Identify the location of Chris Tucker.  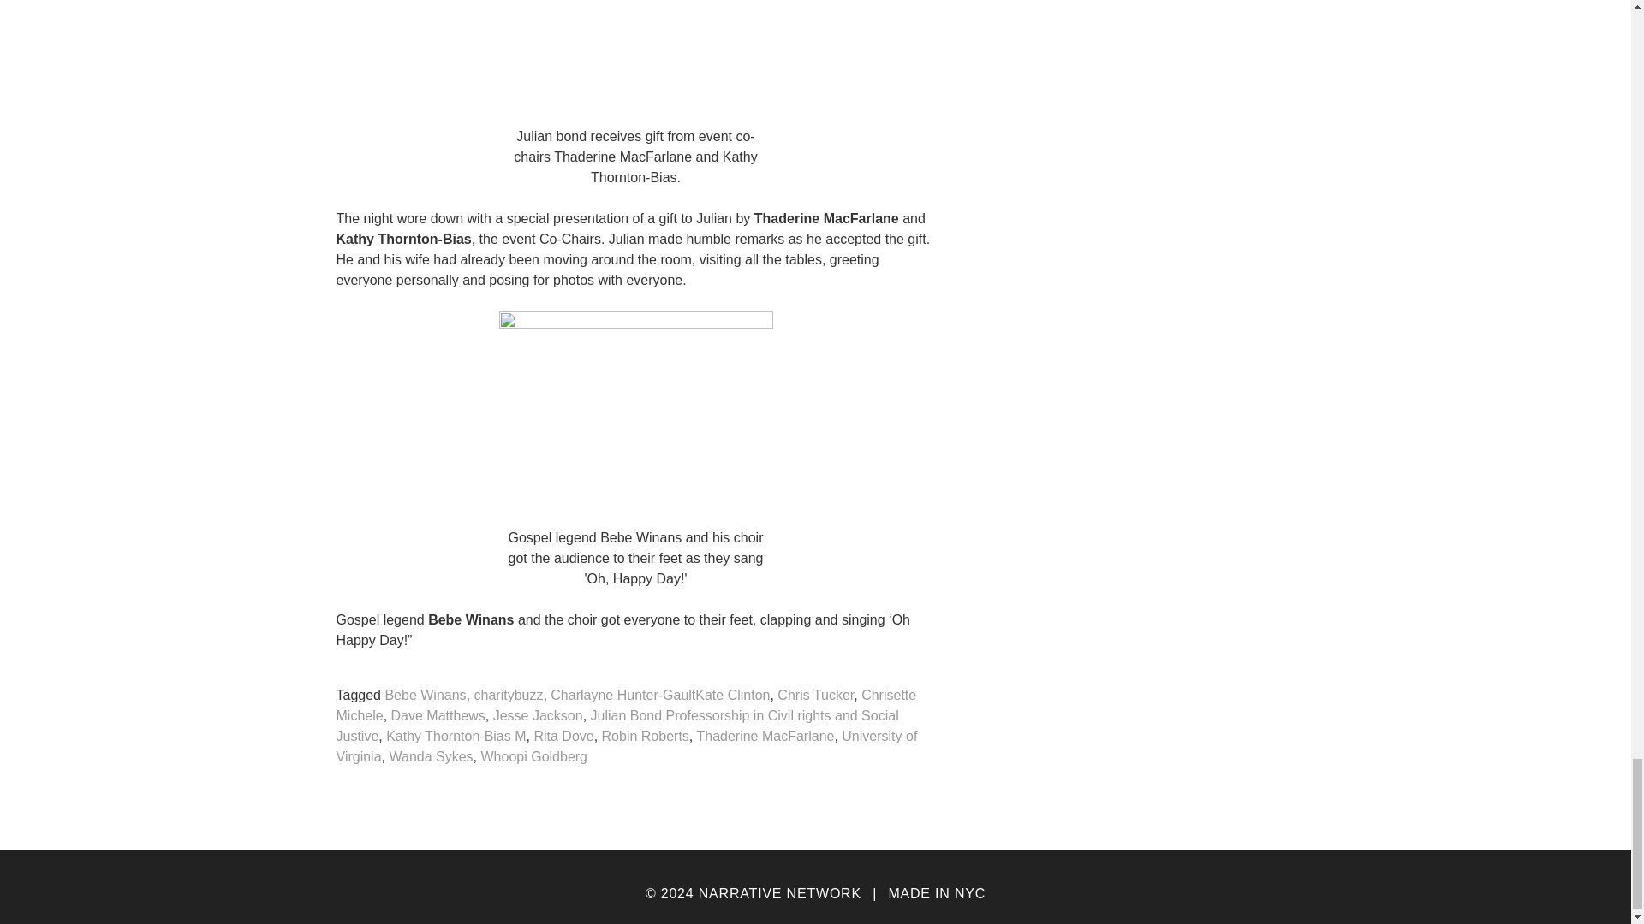
(815, 695).